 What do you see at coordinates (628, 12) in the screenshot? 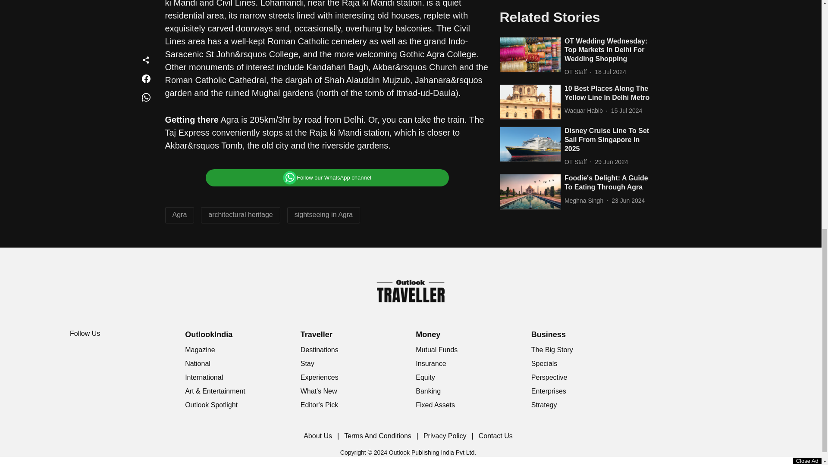
I see `2024-06-23 02:30` at bounding box center [628, 12].